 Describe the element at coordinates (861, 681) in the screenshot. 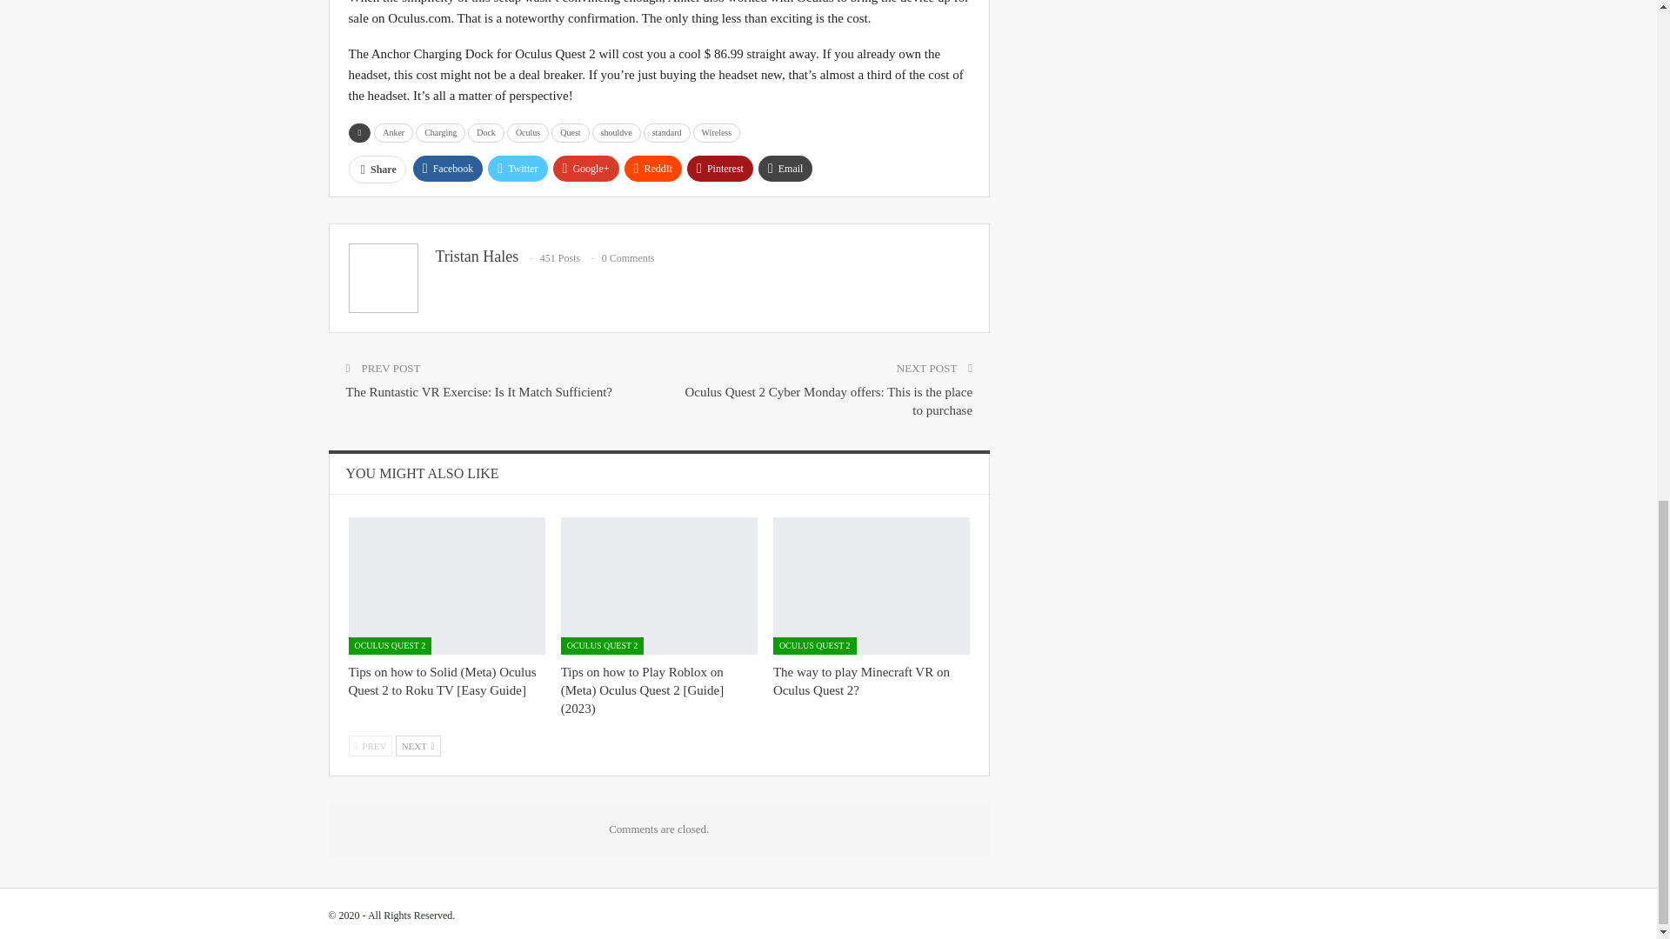

I see `The way to play Minecraft VR on Oculus Quest 2?` at that location.